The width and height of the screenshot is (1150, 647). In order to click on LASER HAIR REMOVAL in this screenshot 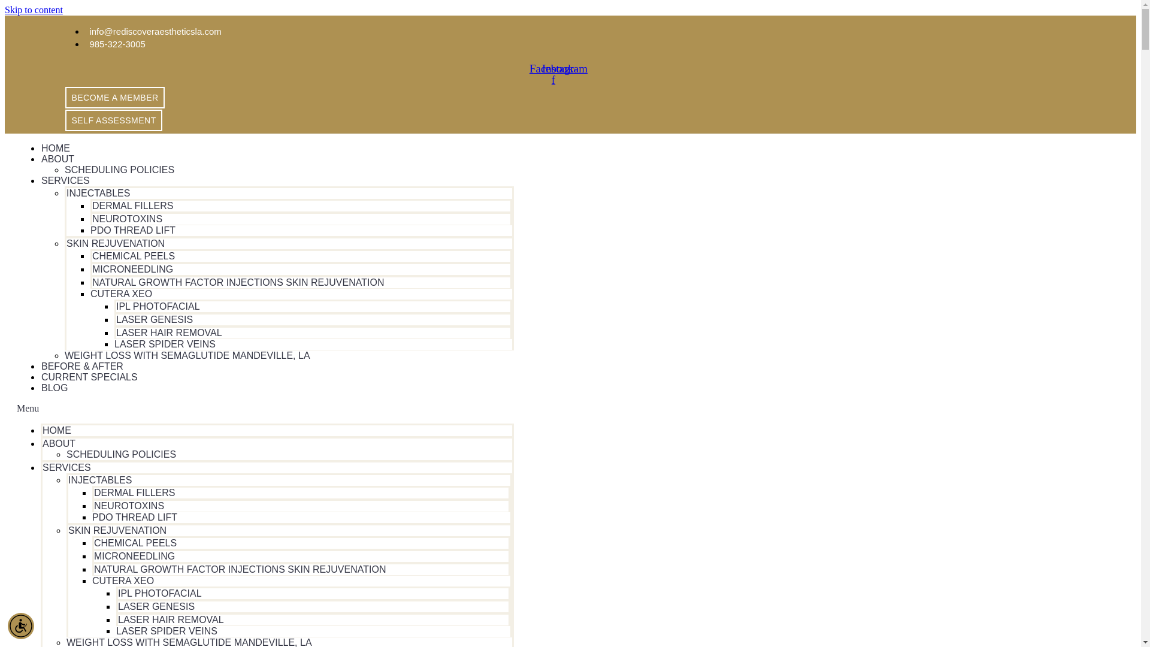, I will do `click(169, 332)`.